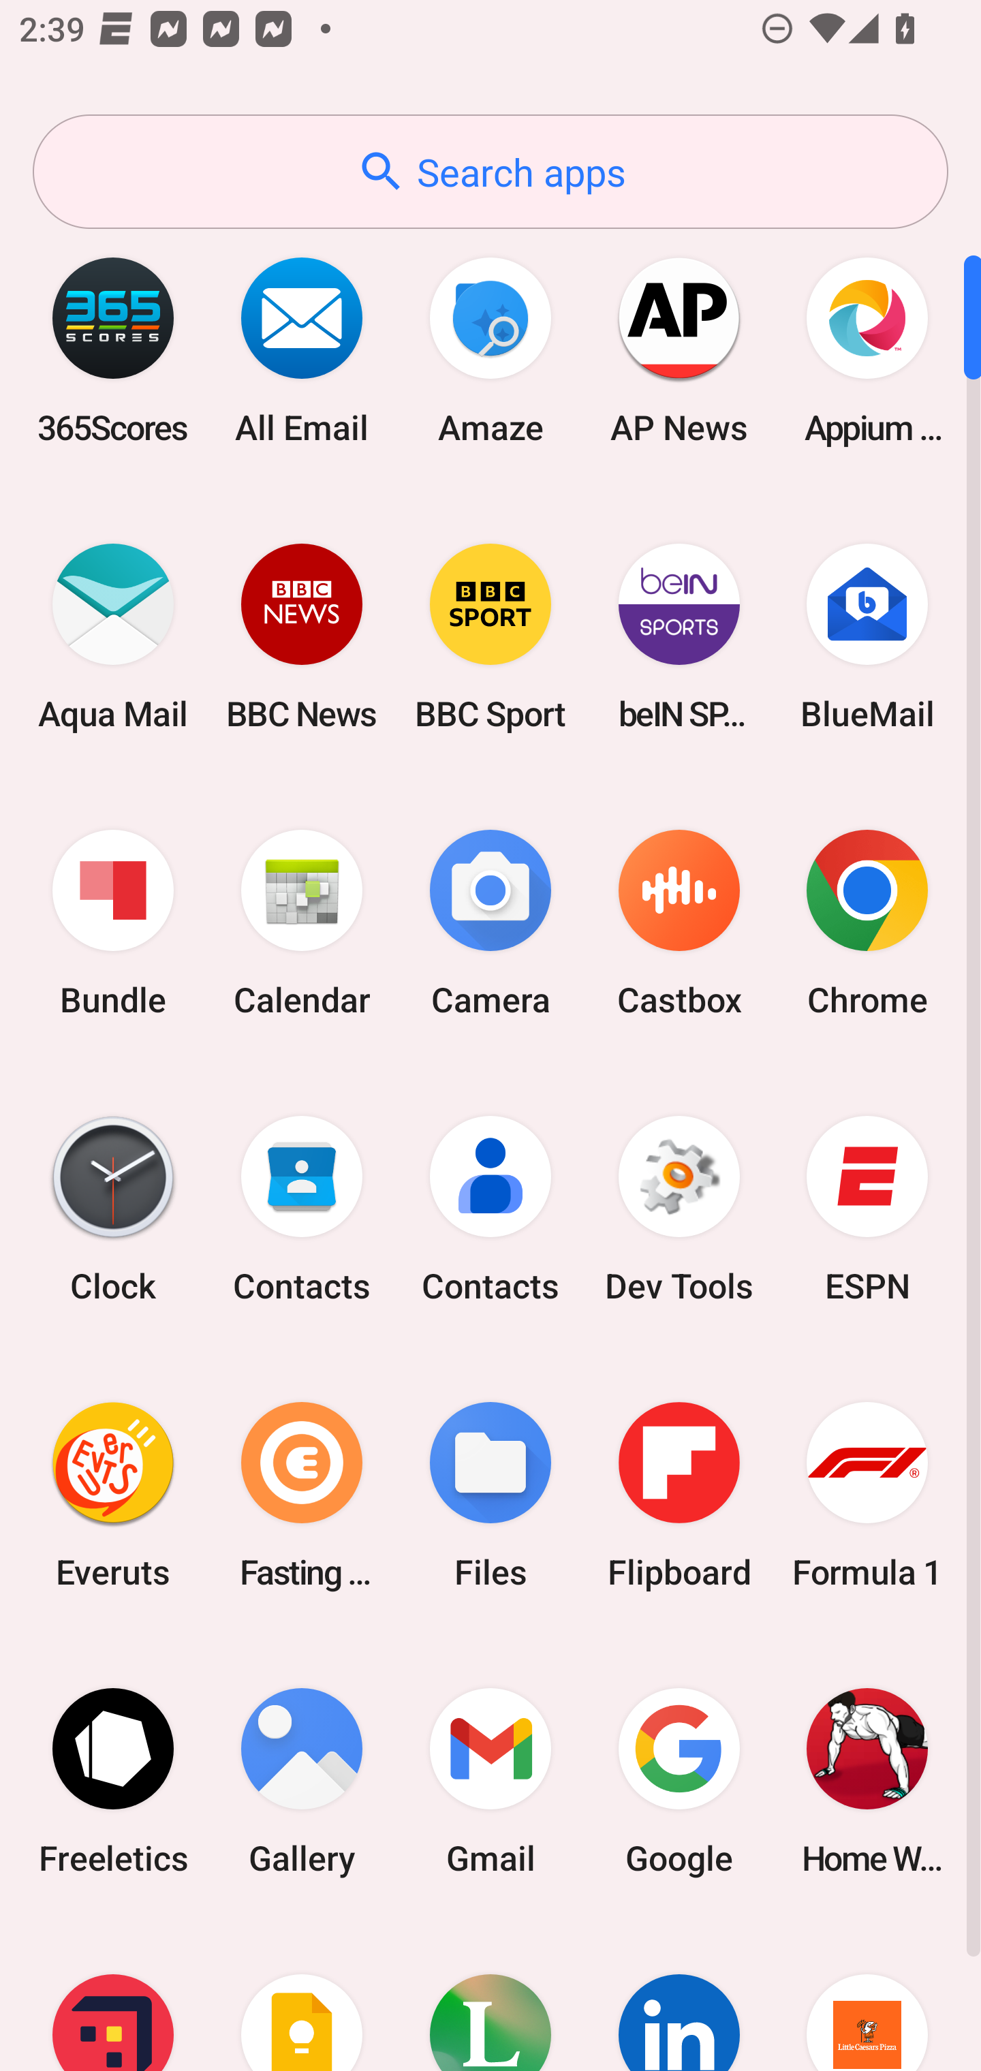  Describe the element at coordinates (867, 1781) in the screenshot. I see `Home Workout` at that location.